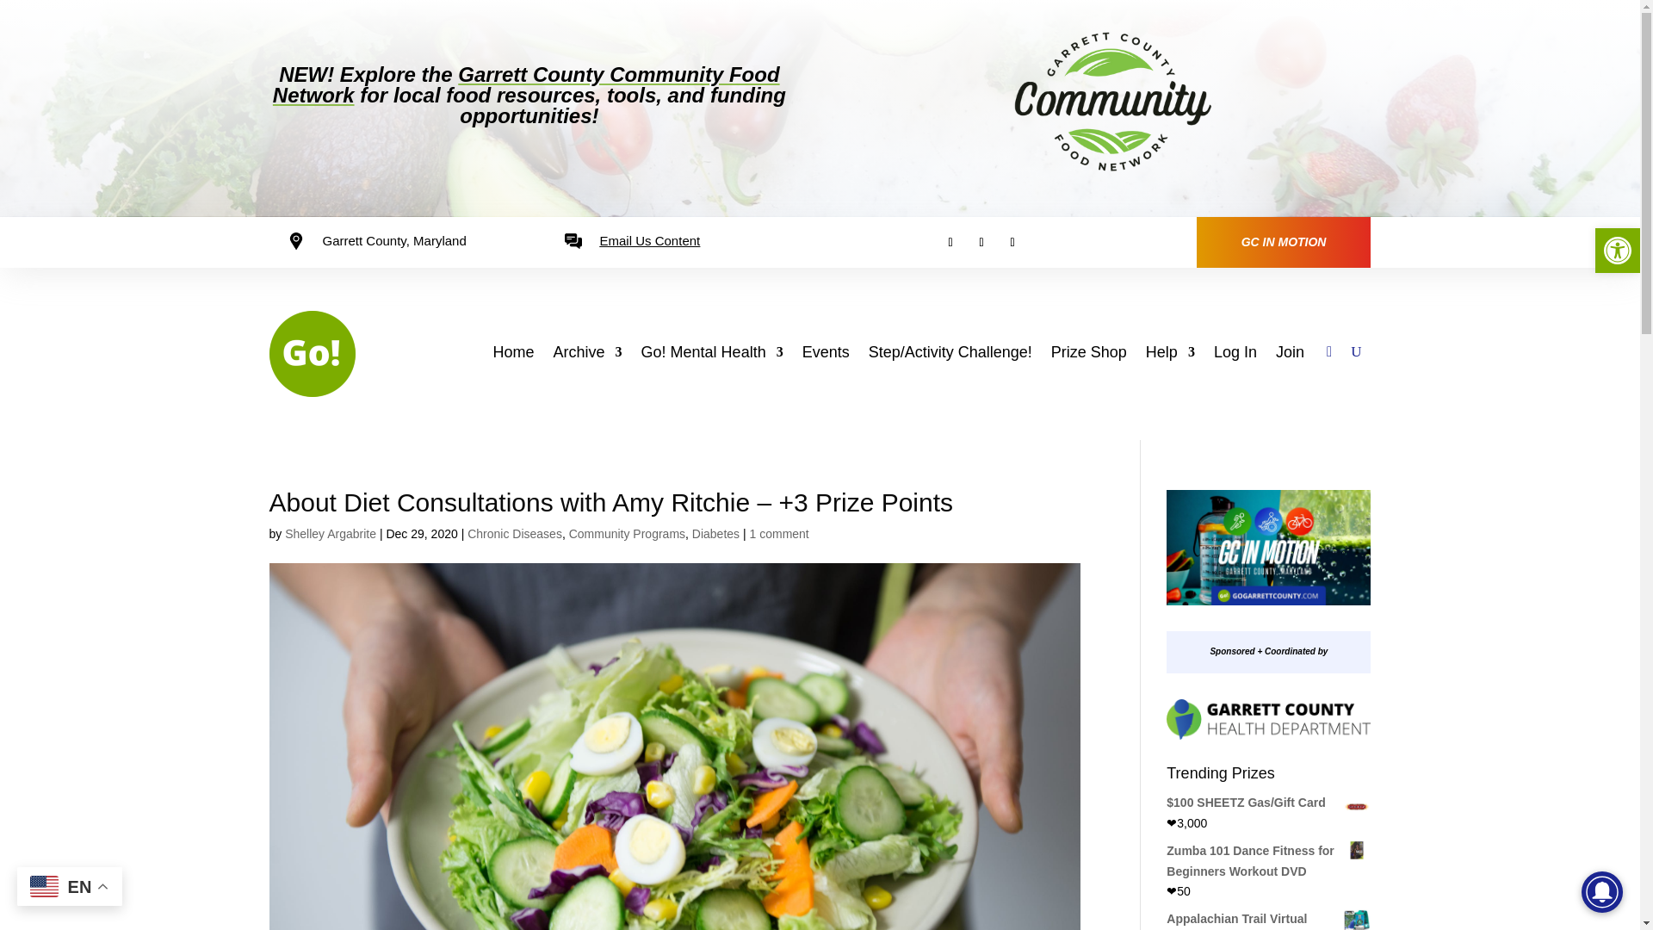 This screenshot has height=930, width=1653. Describe the element at coordinates (1111, 102) in the screenshot. I see `Garrett-County-Food-Network-Logo` at that location.